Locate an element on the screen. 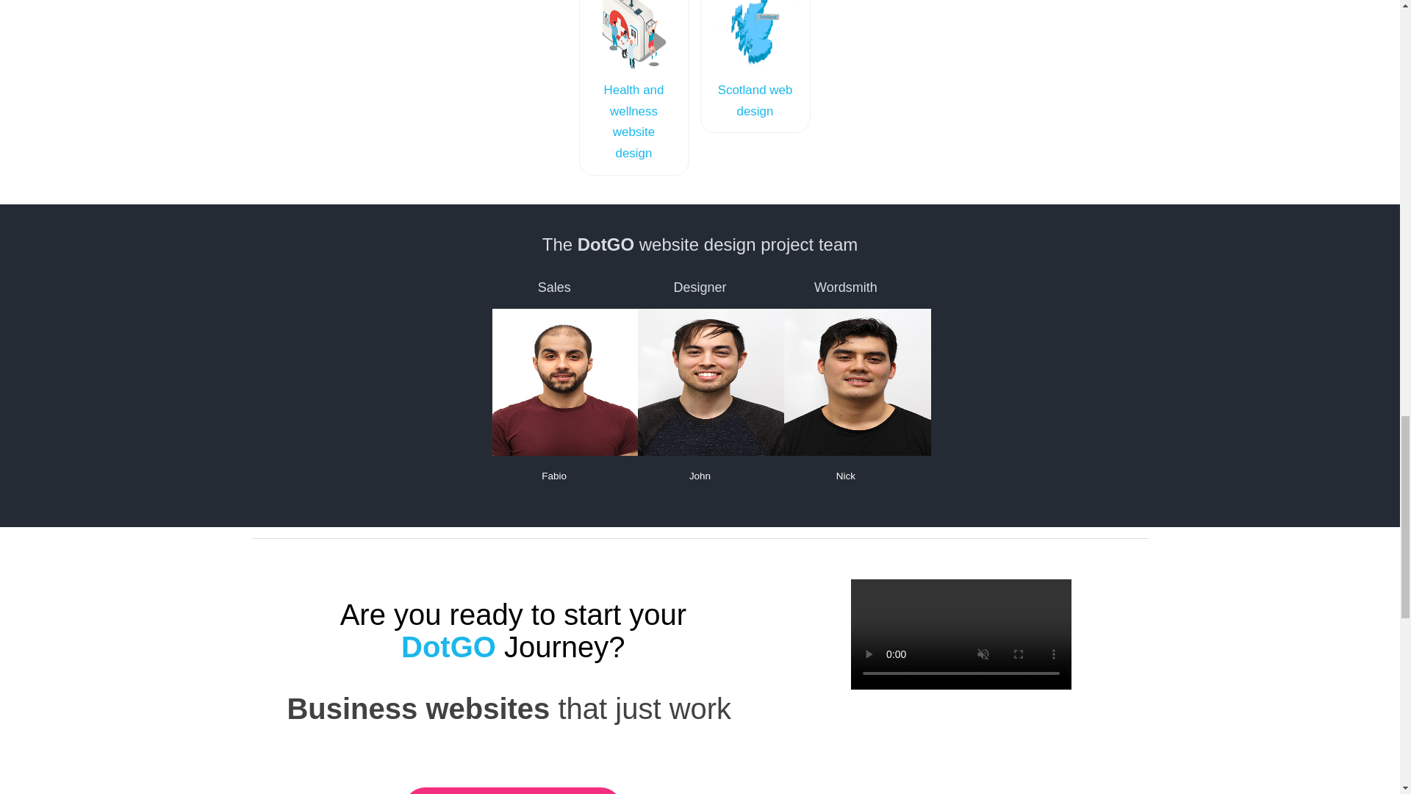 This screenshot has width=1411, height=794. website design in Scotland is located at coordinates (755, 35).